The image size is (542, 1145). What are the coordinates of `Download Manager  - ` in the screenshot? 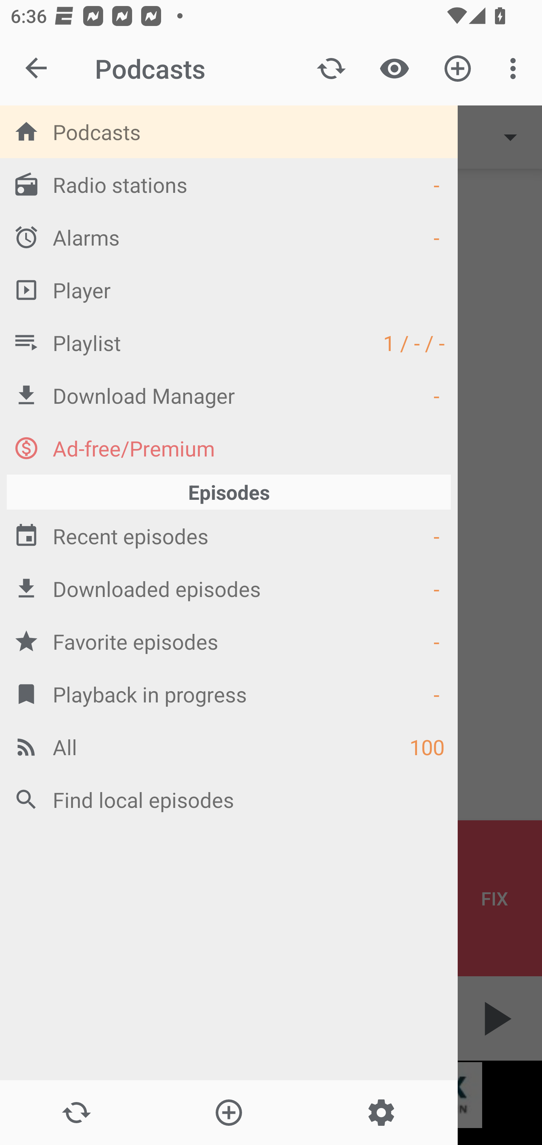 It's located at (229, 395).